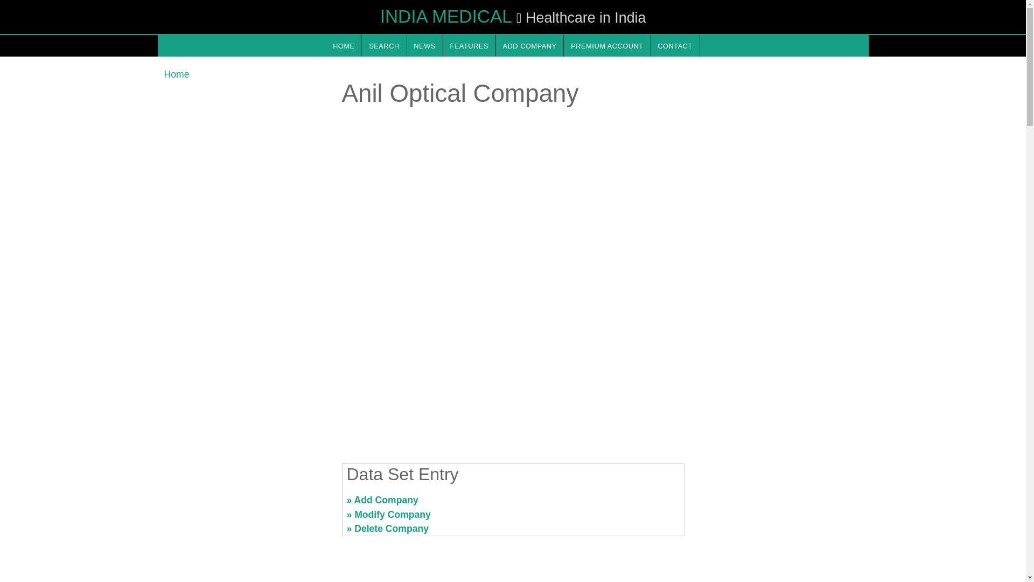 The width and height of the screenshot is (1034, 582). I want to click on Search in this webseite., so click(384, 45).